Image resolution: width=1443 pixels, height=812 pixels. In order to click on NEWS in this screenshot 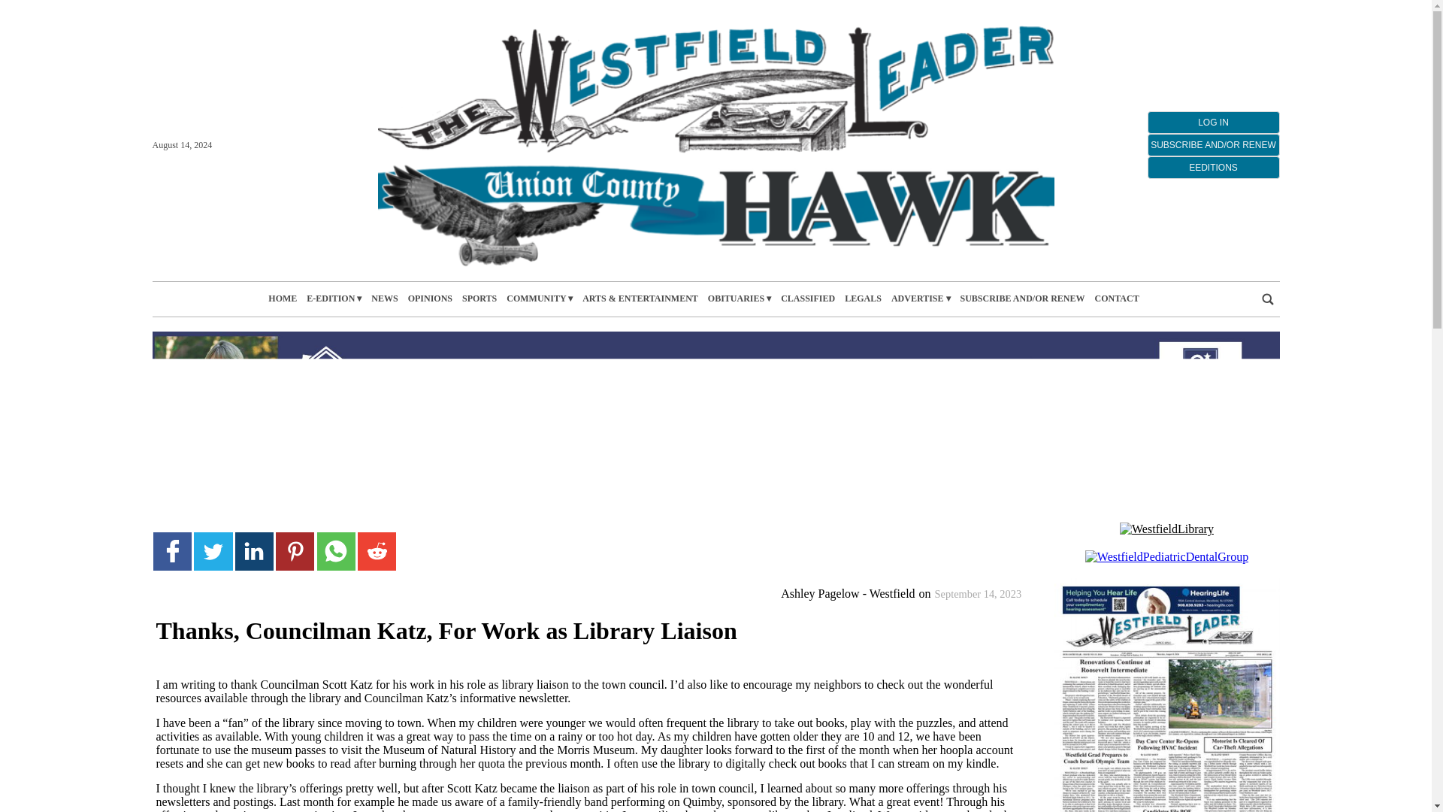, I will do `click(384, 298)`.